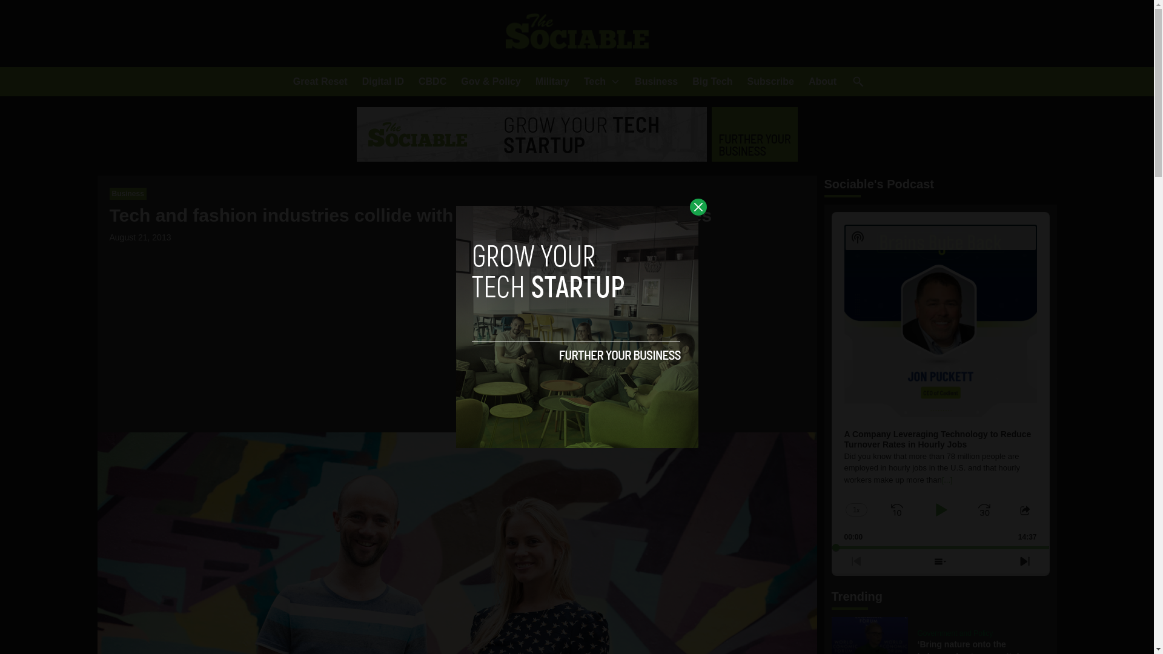  What do you see at coordinates (432, 81) in the screenshot?
I see `CBDC` at bounding box center [432, 81].